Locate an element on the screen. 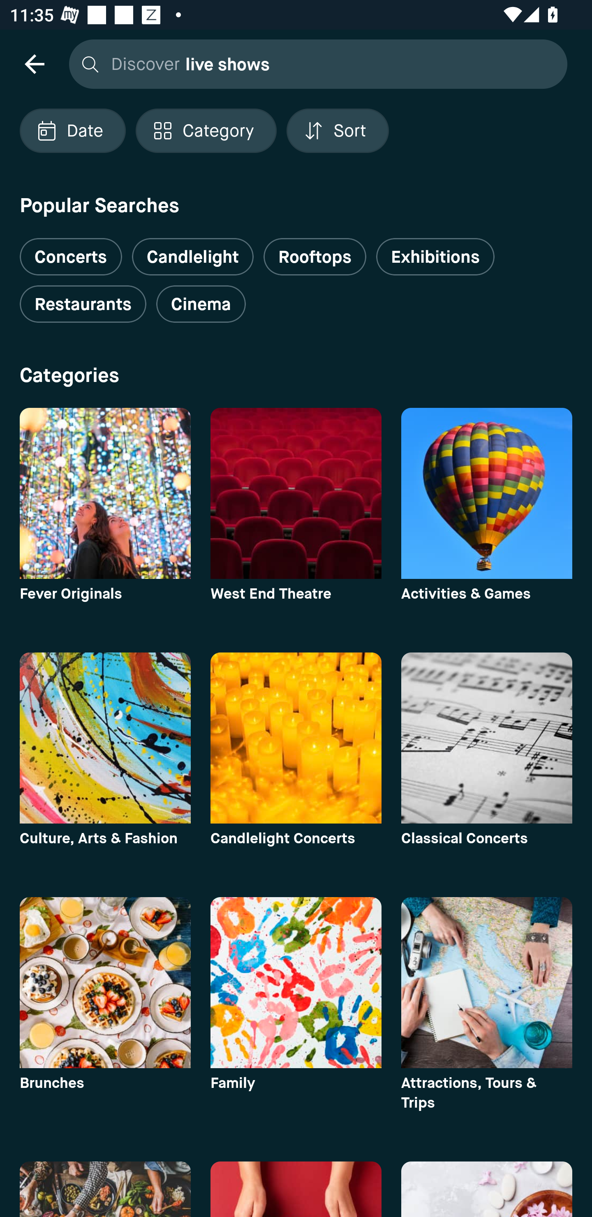  category image is located at coordinates (487, 493).